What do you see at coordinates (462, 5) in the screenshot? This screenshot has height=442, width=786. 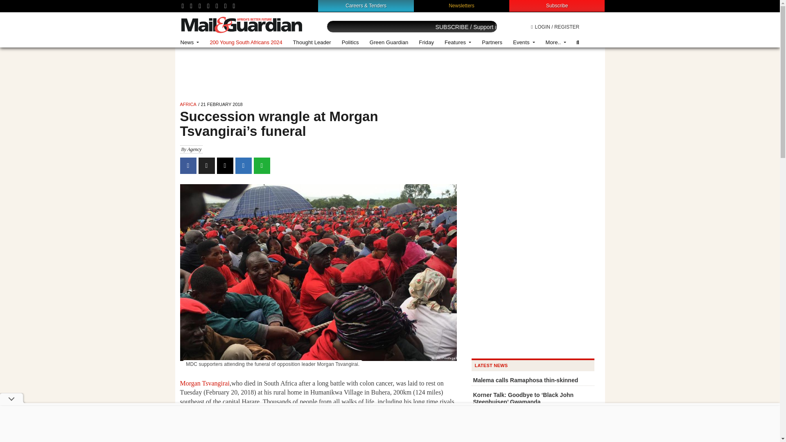 I see `Newsletters` at bounding box center [462, 5].